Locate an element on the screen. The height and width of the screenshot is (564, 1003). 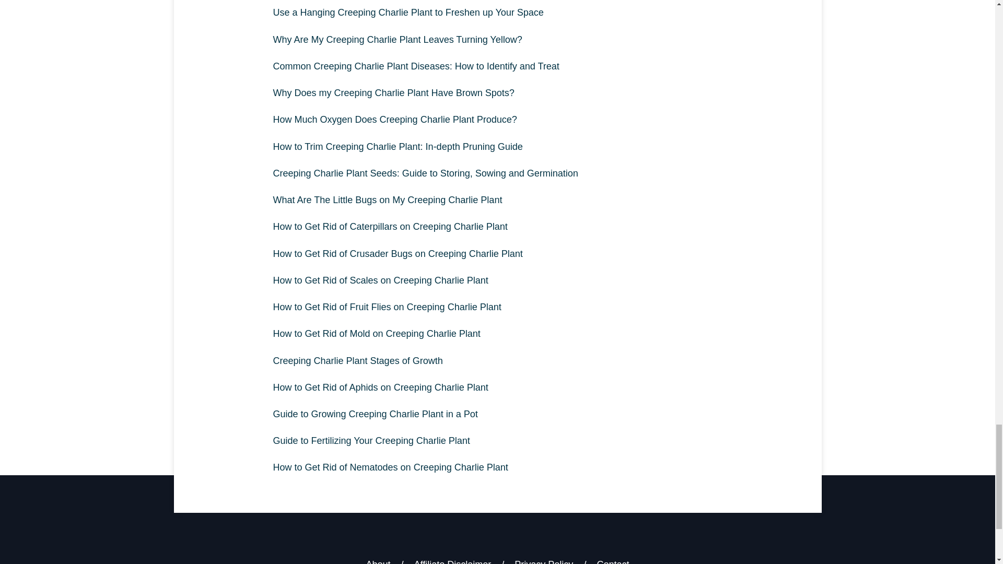
How to Get Rid of Crusader Bugs on Creeping Charlie Plant is located at coordinates (497, 254).